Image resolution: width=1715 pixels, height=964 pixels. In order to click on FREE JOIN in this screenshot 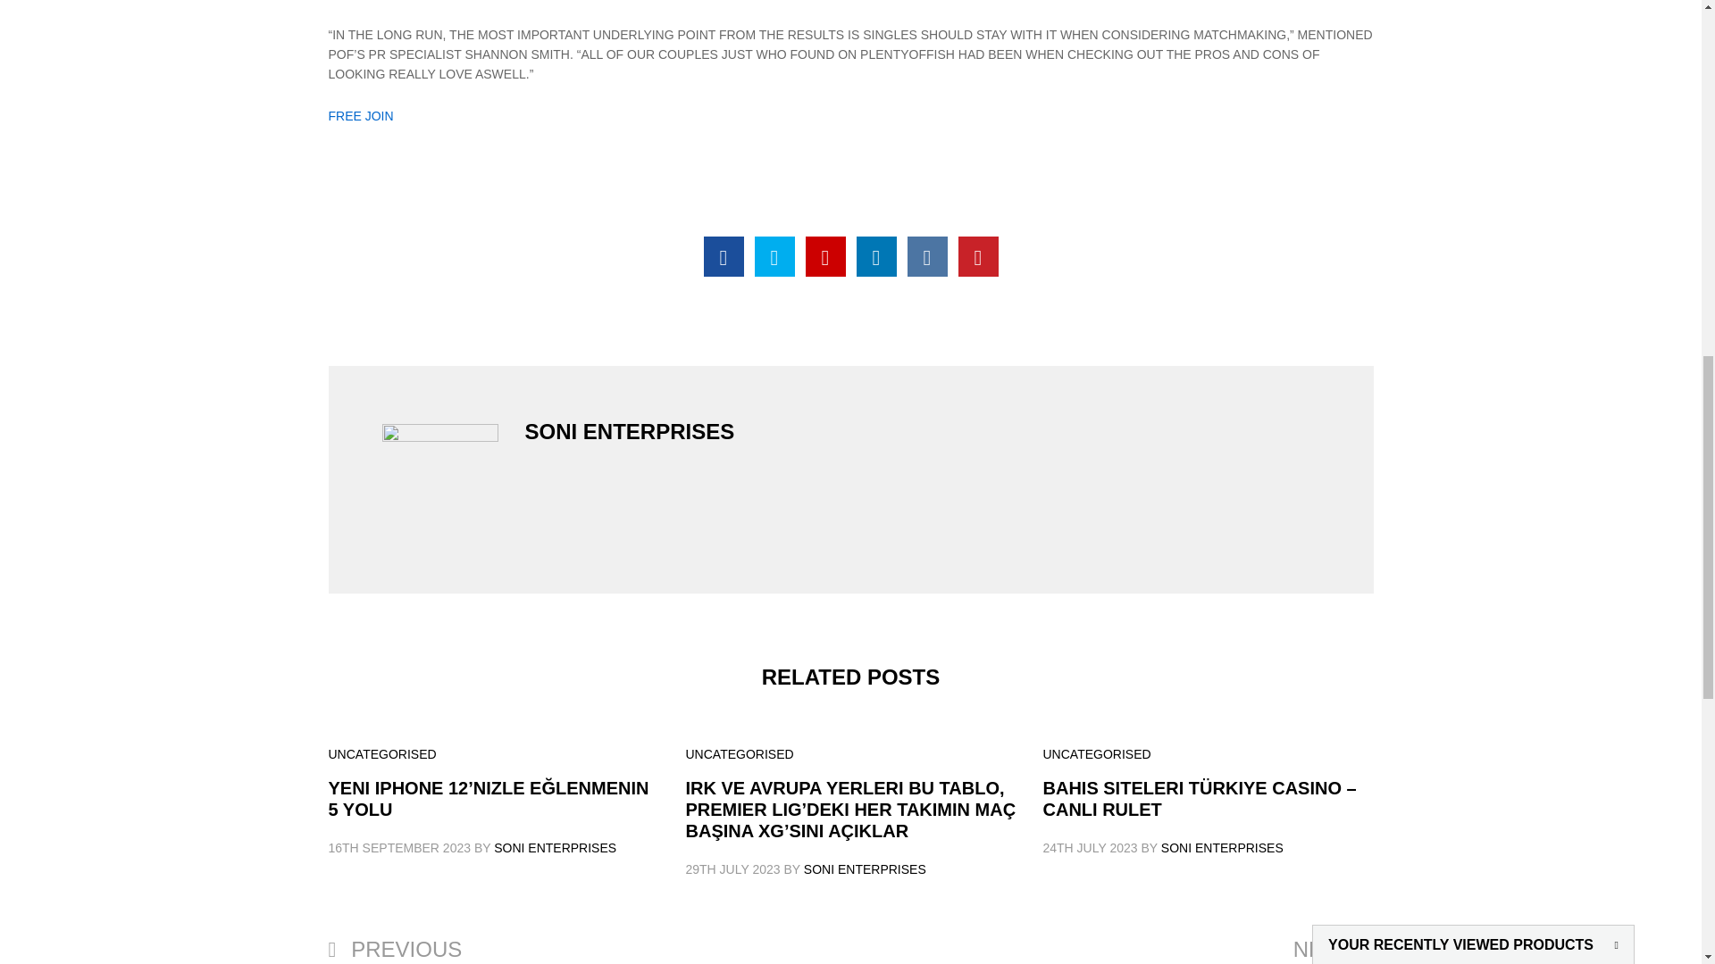, I will do `click(361, 116)`.